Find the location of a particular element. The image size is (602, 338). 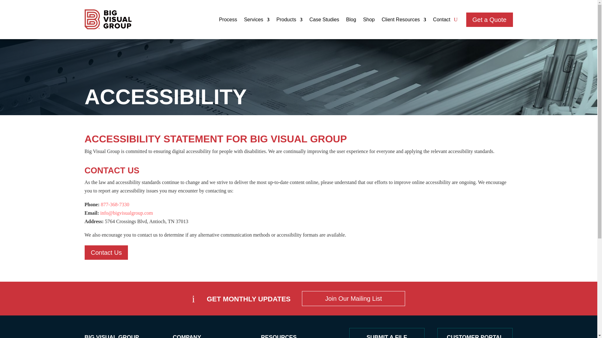

Blog is located at coordinates (351, 21).